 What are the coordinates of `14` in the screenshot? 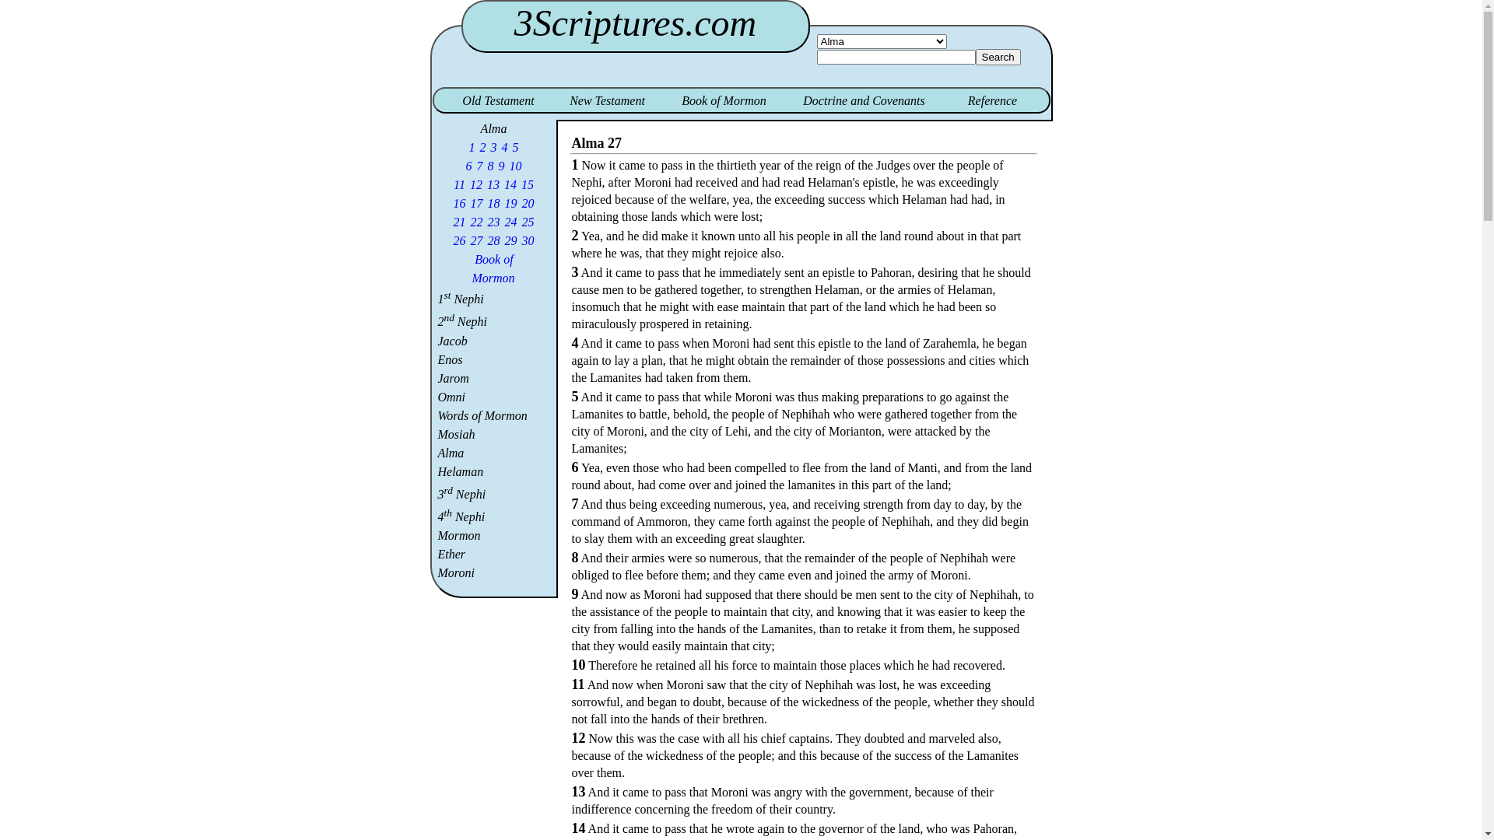 It's located at (510, 185).